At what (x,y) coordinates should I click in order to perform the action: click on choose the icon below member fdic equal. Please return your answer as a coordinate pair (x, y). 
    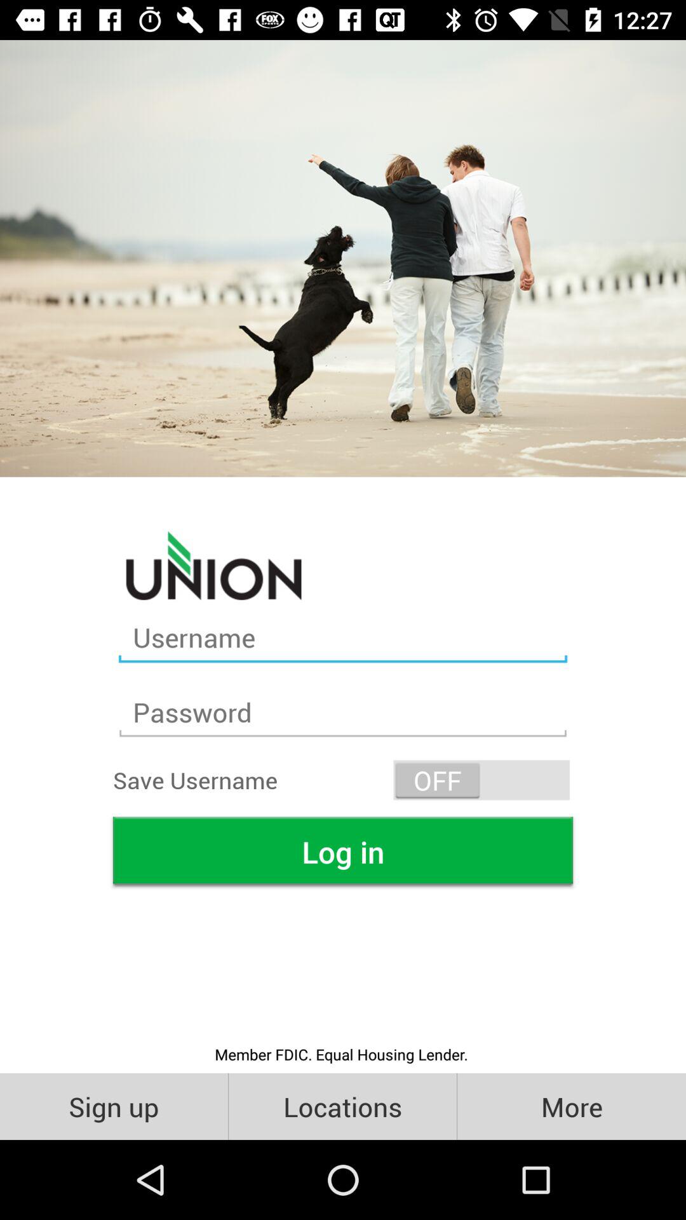
    Looking at the image, I should click on (114, 1106).